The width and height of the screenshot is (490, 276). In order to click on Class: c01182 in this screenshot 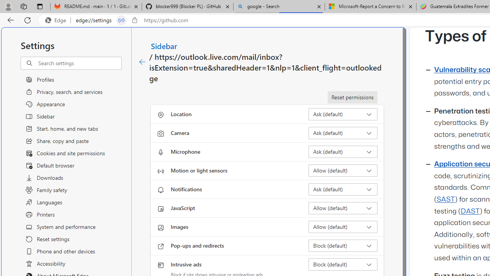, I will do `click(142, 62)`.